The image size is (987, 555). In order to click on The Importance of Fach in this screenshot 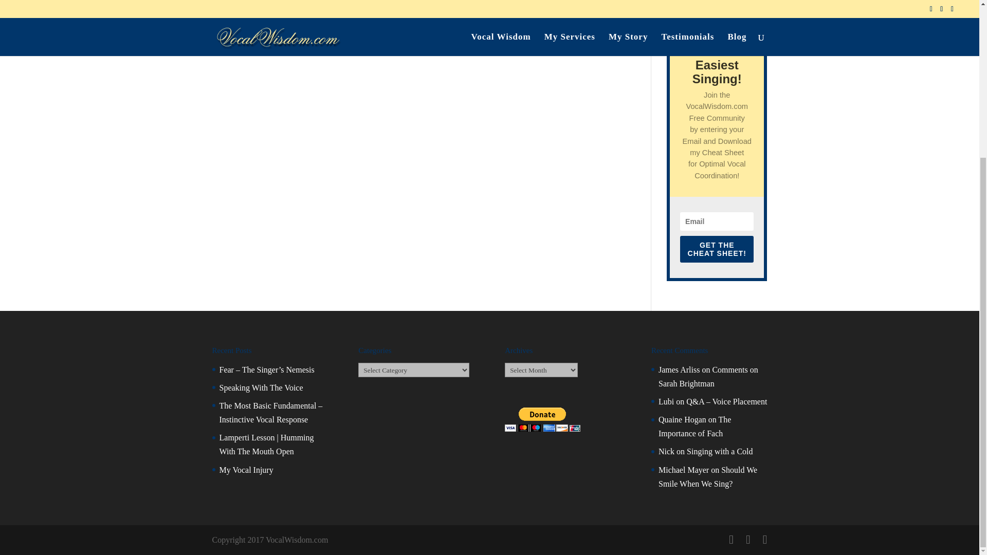, I will do `click(694, 427)`.